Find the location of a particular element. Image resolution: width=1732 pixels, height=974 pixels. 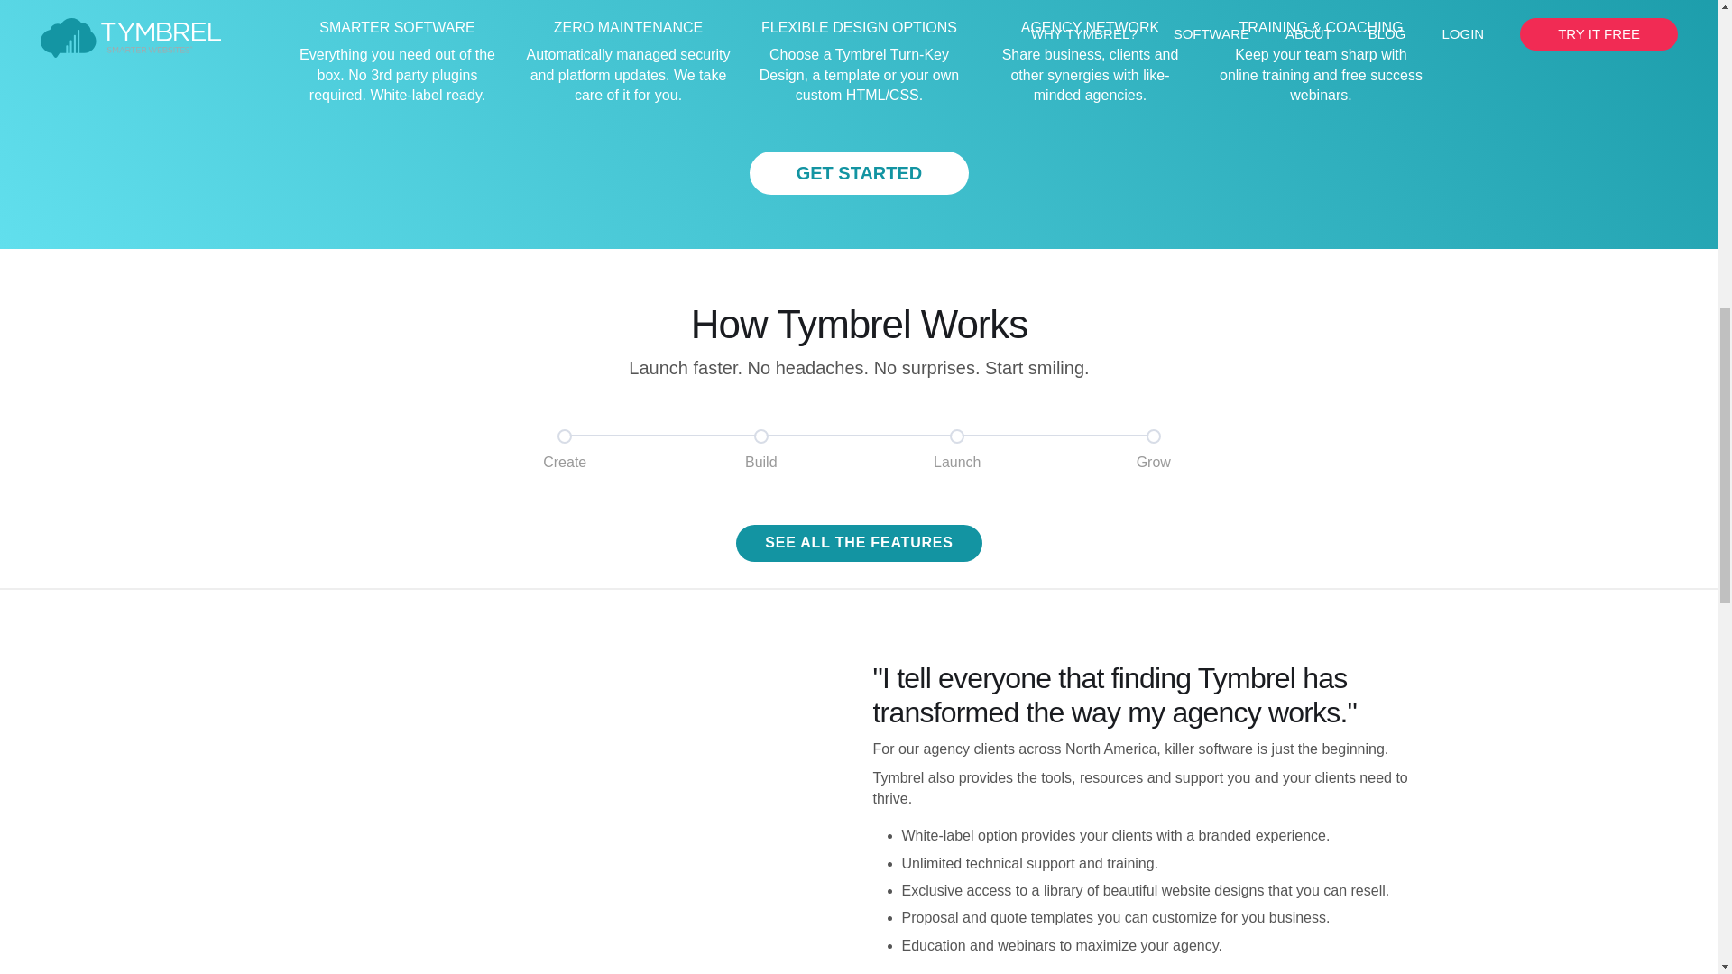

Free Trial, Tymbrel Smarter Websites is located at coordinates (860, 173).